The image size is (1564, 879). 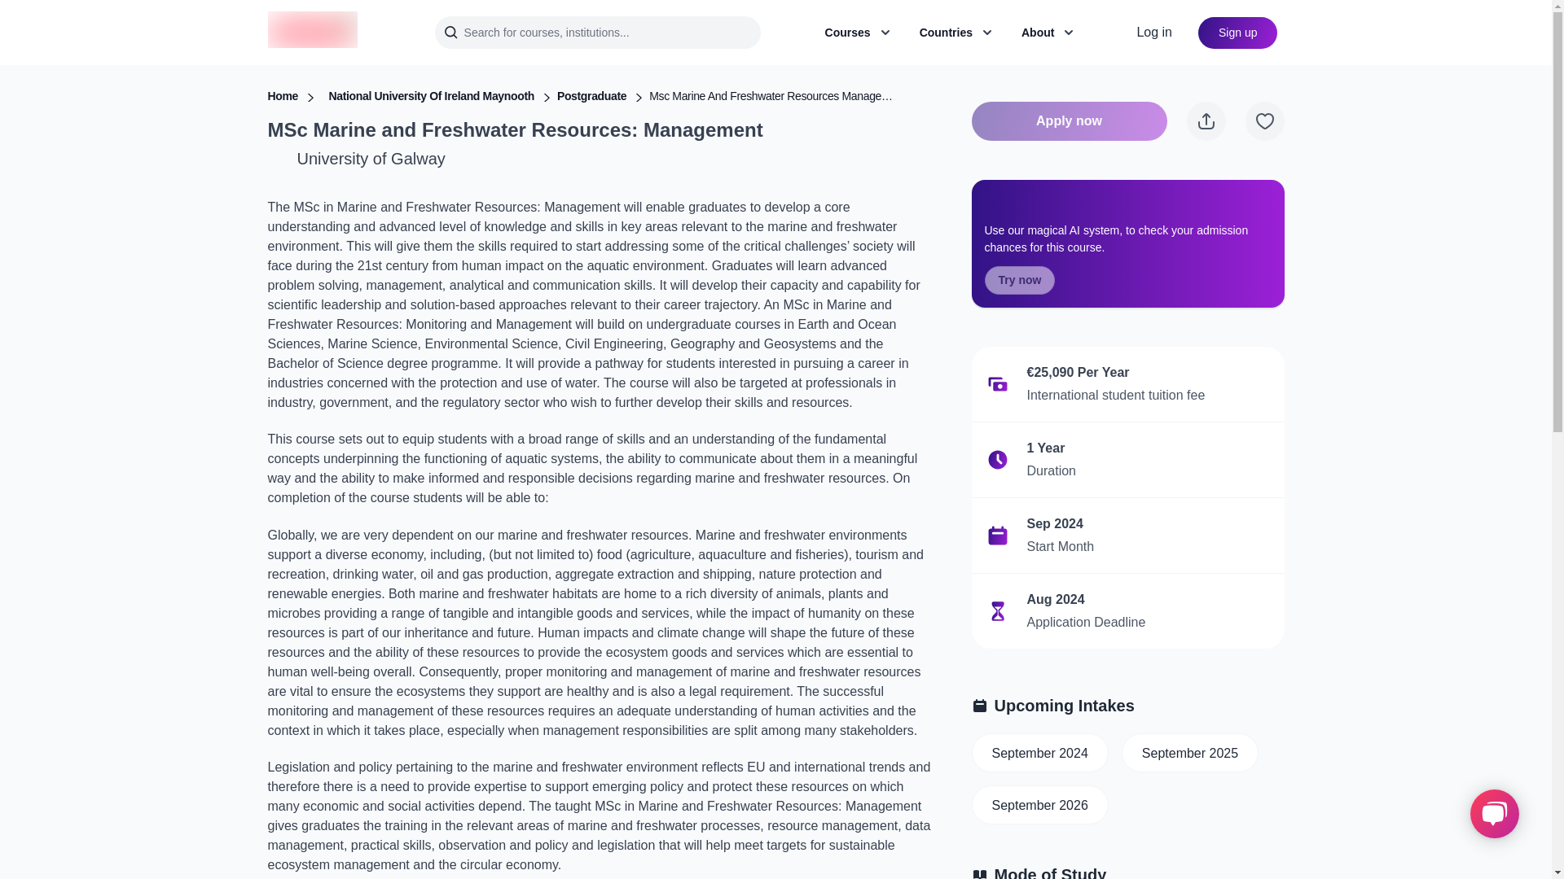 I want to click on Apply now, so click(x=1069, y=120).